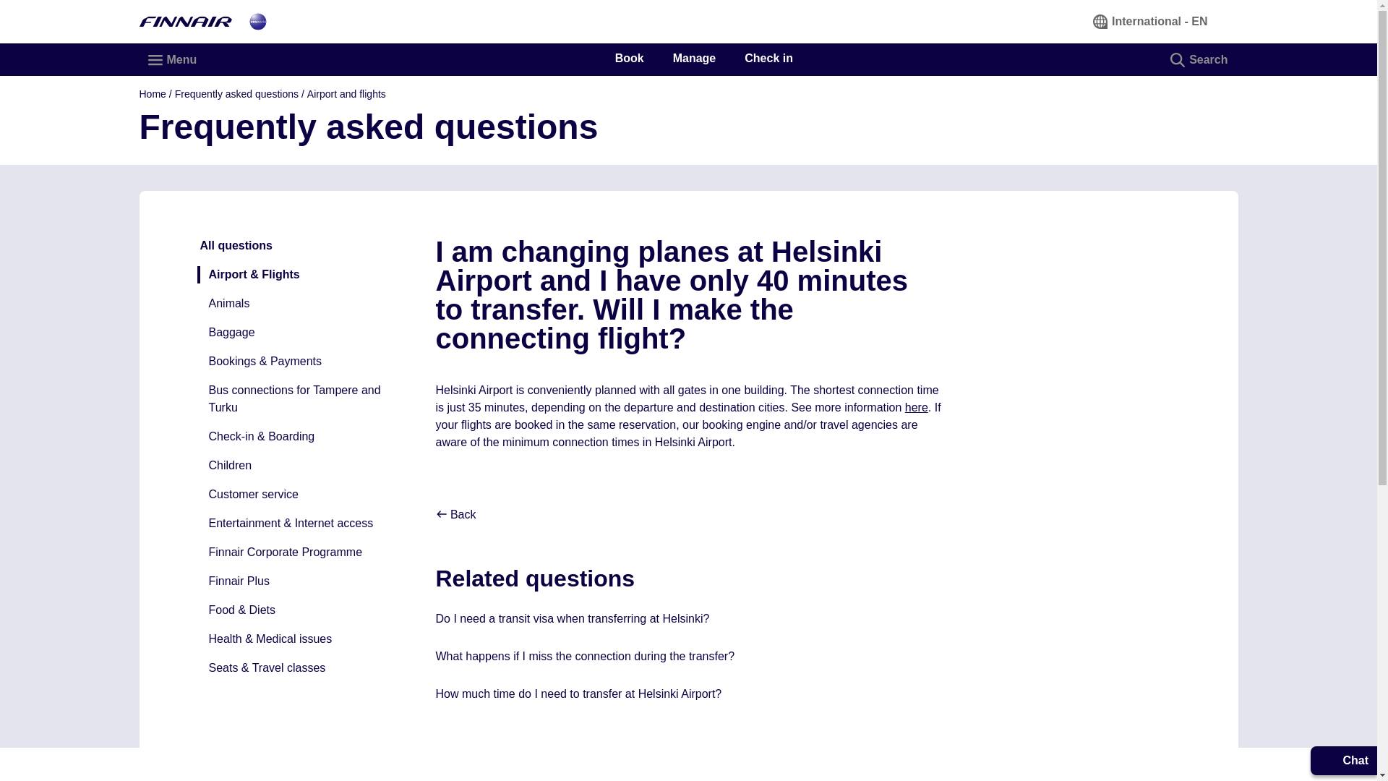 This screenshot has height=781, width=1388. I want to click on Menu, so click(173, 59).